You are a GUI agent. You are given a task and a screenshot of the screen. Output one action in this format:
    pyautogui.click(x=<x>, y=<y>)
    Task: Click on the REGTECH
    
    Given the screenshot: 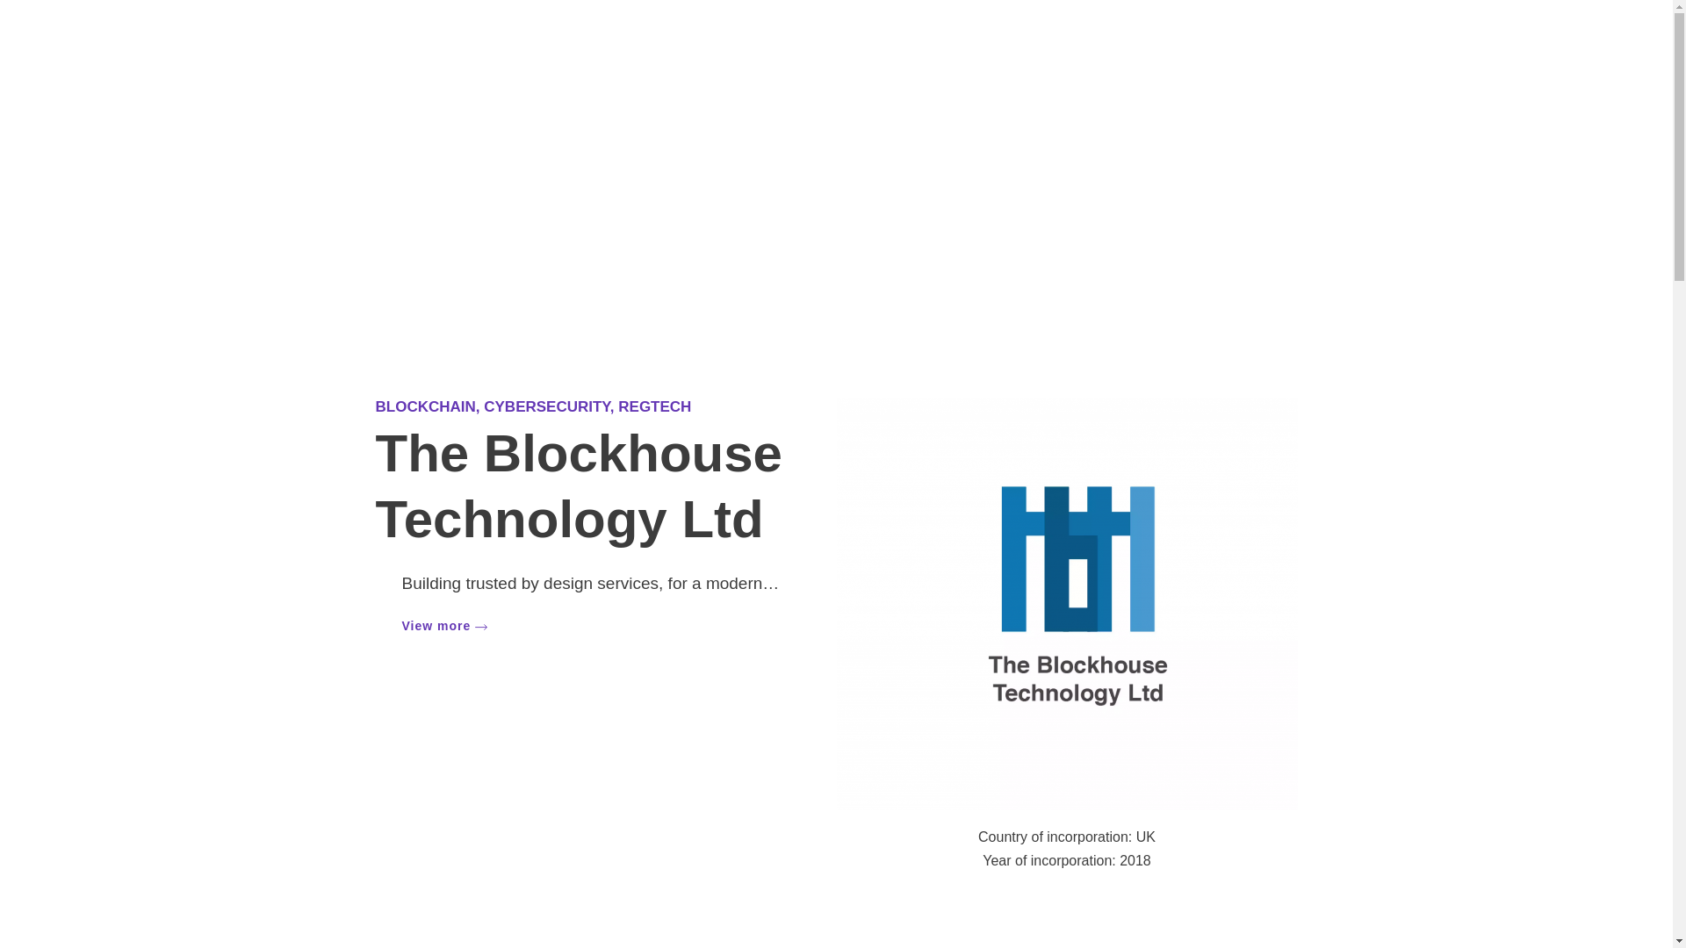 What is the action you would take?
    pyautogui.click(x=655, y=406)
    